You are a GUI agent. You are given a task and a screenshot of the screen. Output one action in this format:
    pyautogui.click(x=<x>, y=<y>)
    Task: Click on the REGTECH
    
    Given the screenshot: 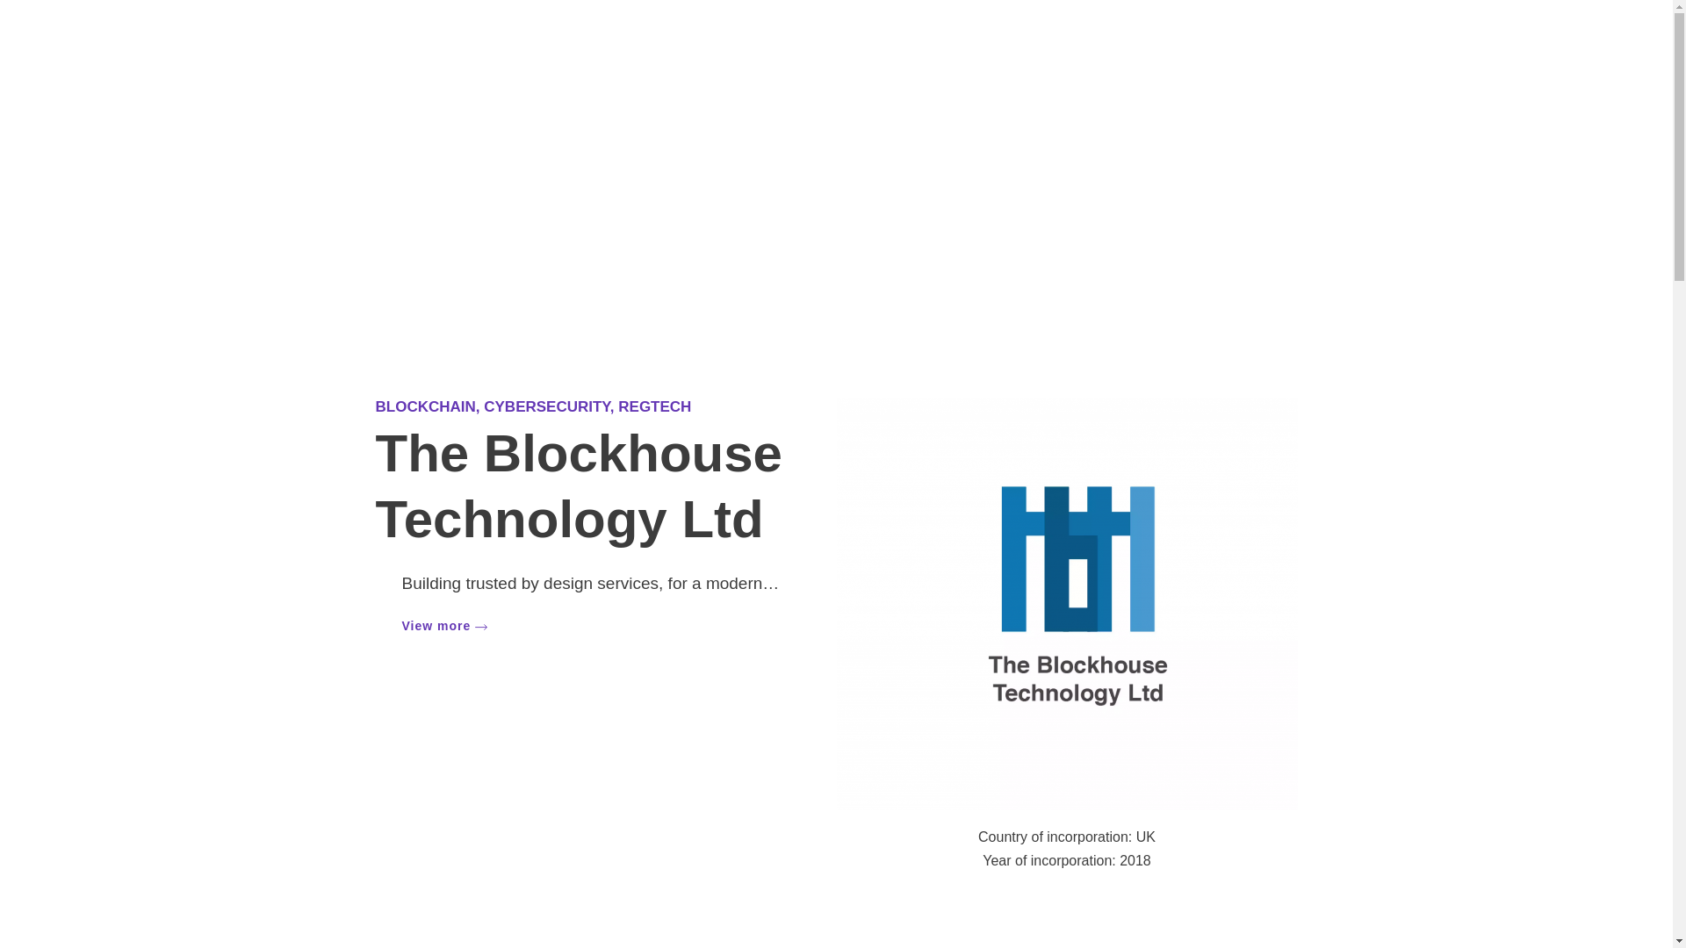 What is the action you would take?
    pyautogui.click(x=655, y=406)
    